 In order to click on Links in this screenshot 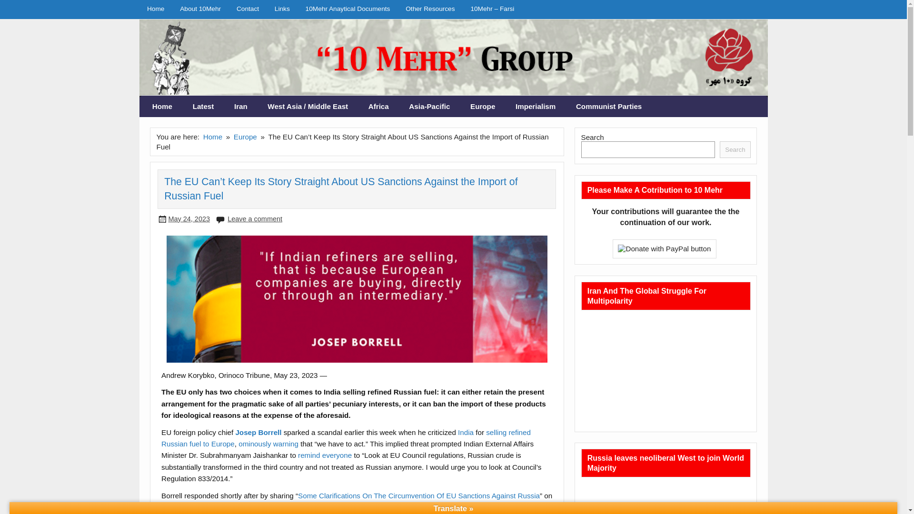, I will do `click(282, 9)`.